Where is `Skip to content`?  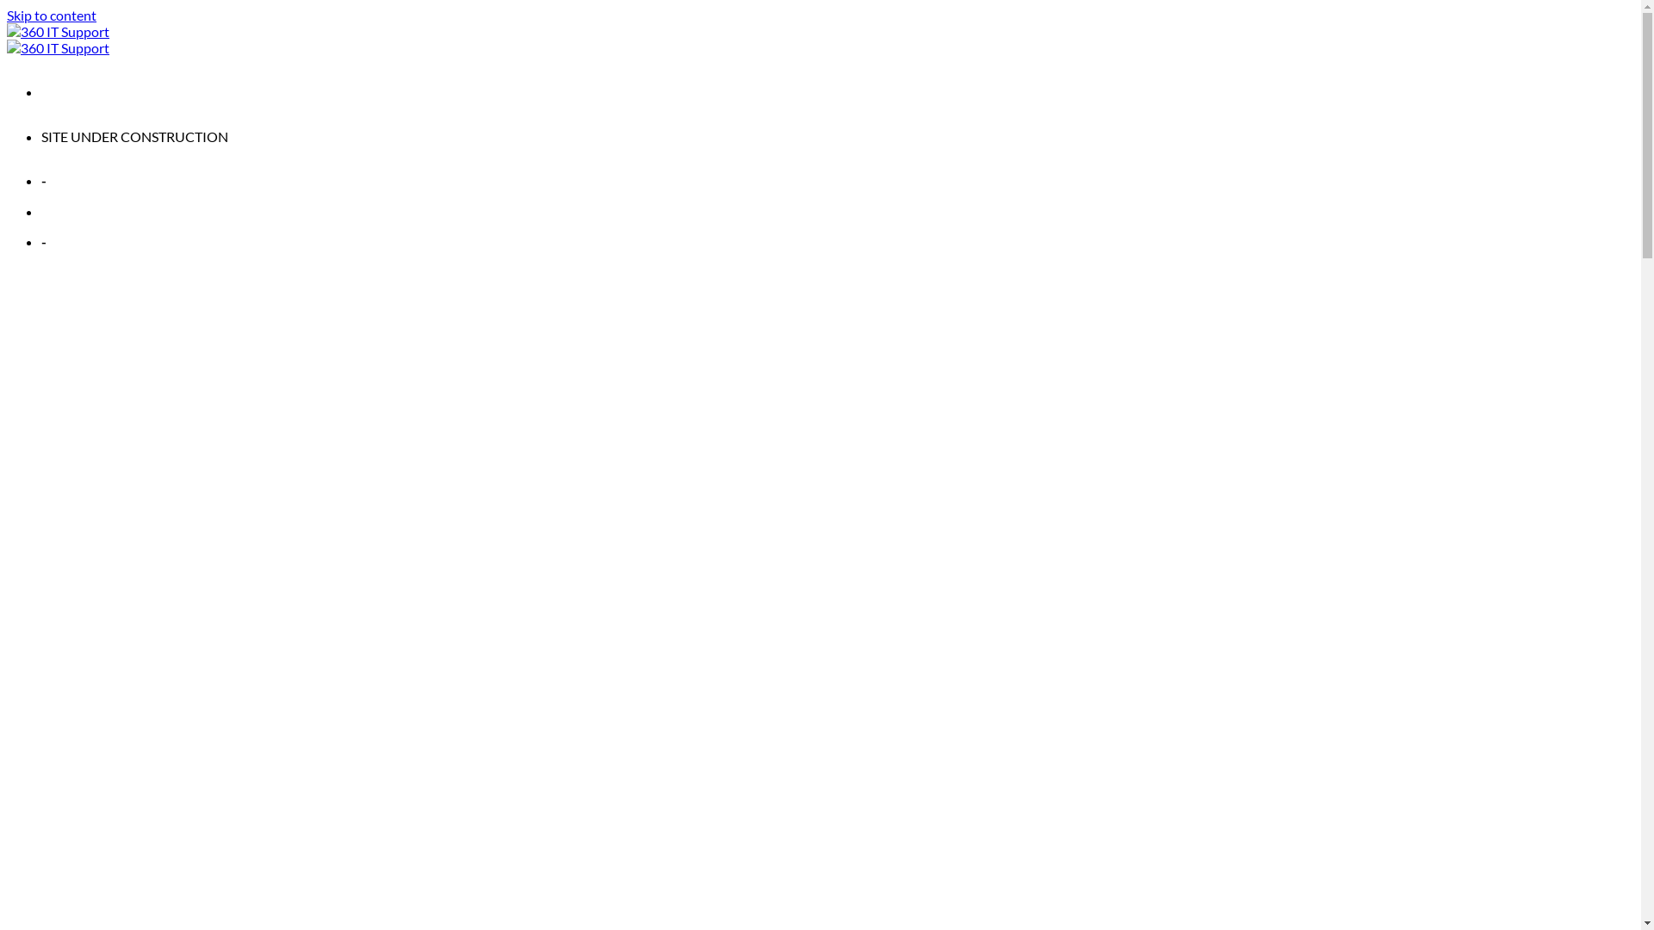 Skip to content is located at coordinates (52, 15).